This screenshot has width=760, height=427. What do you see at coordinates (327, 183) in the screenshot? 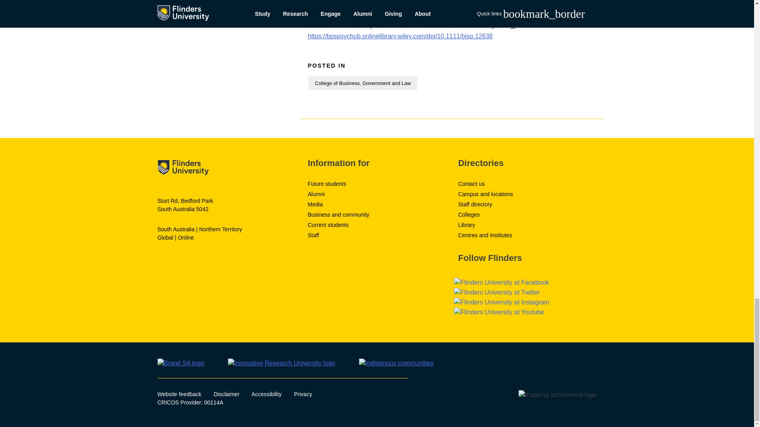
I see `Future students` at bounding box center [327, 183].